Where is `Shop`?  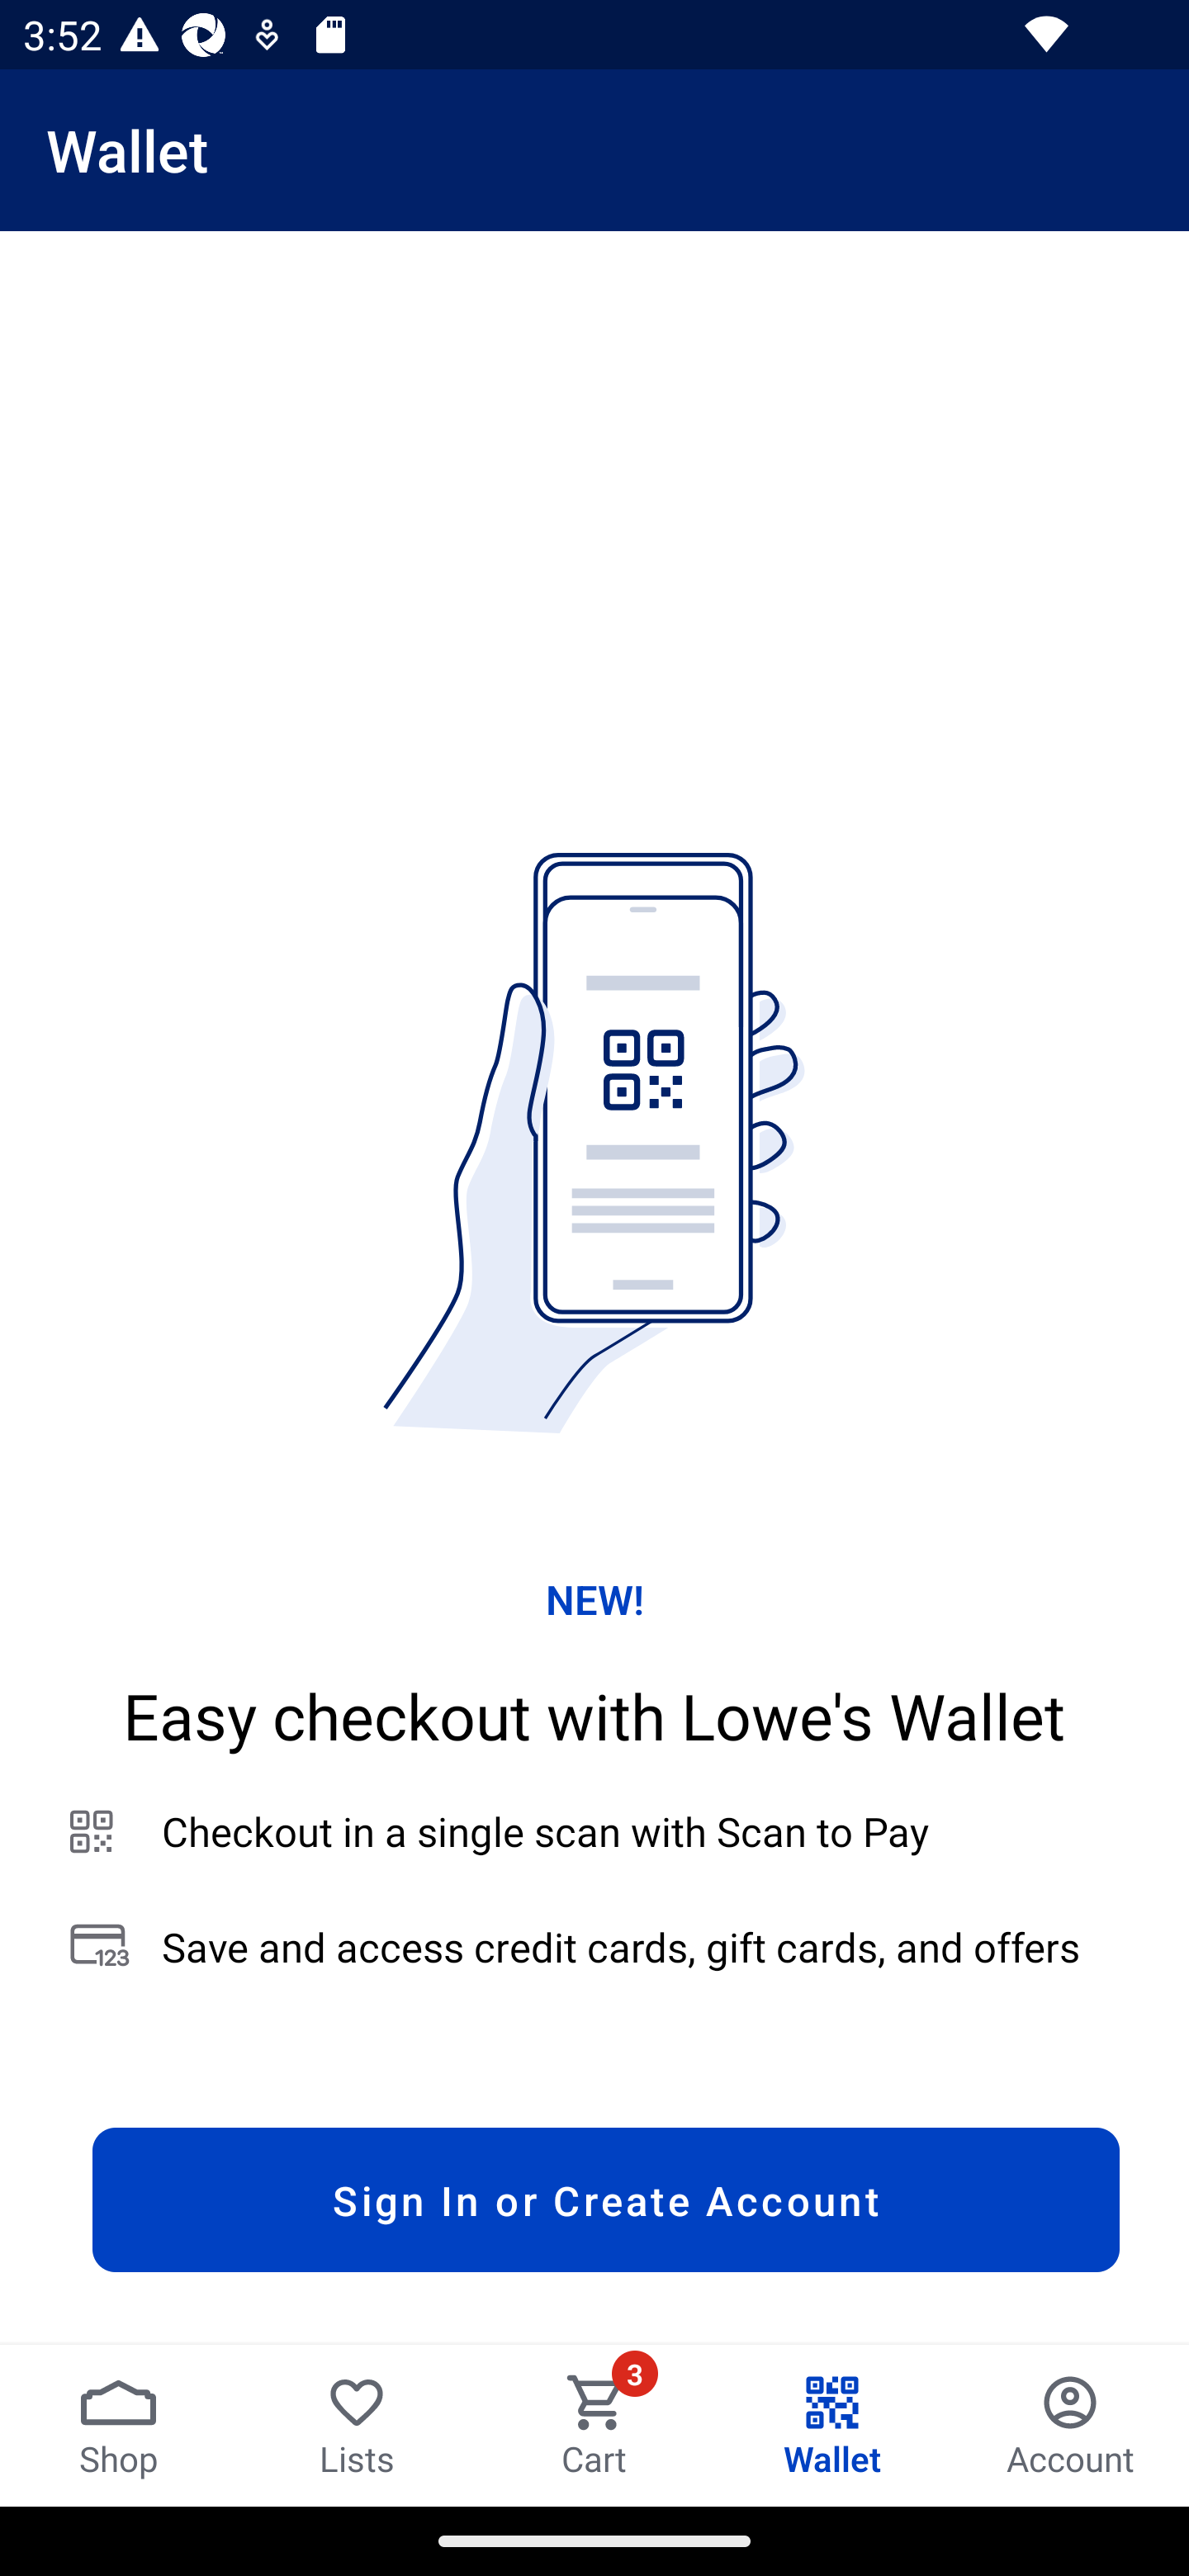
Shop is located at coordinates (119, 2425).